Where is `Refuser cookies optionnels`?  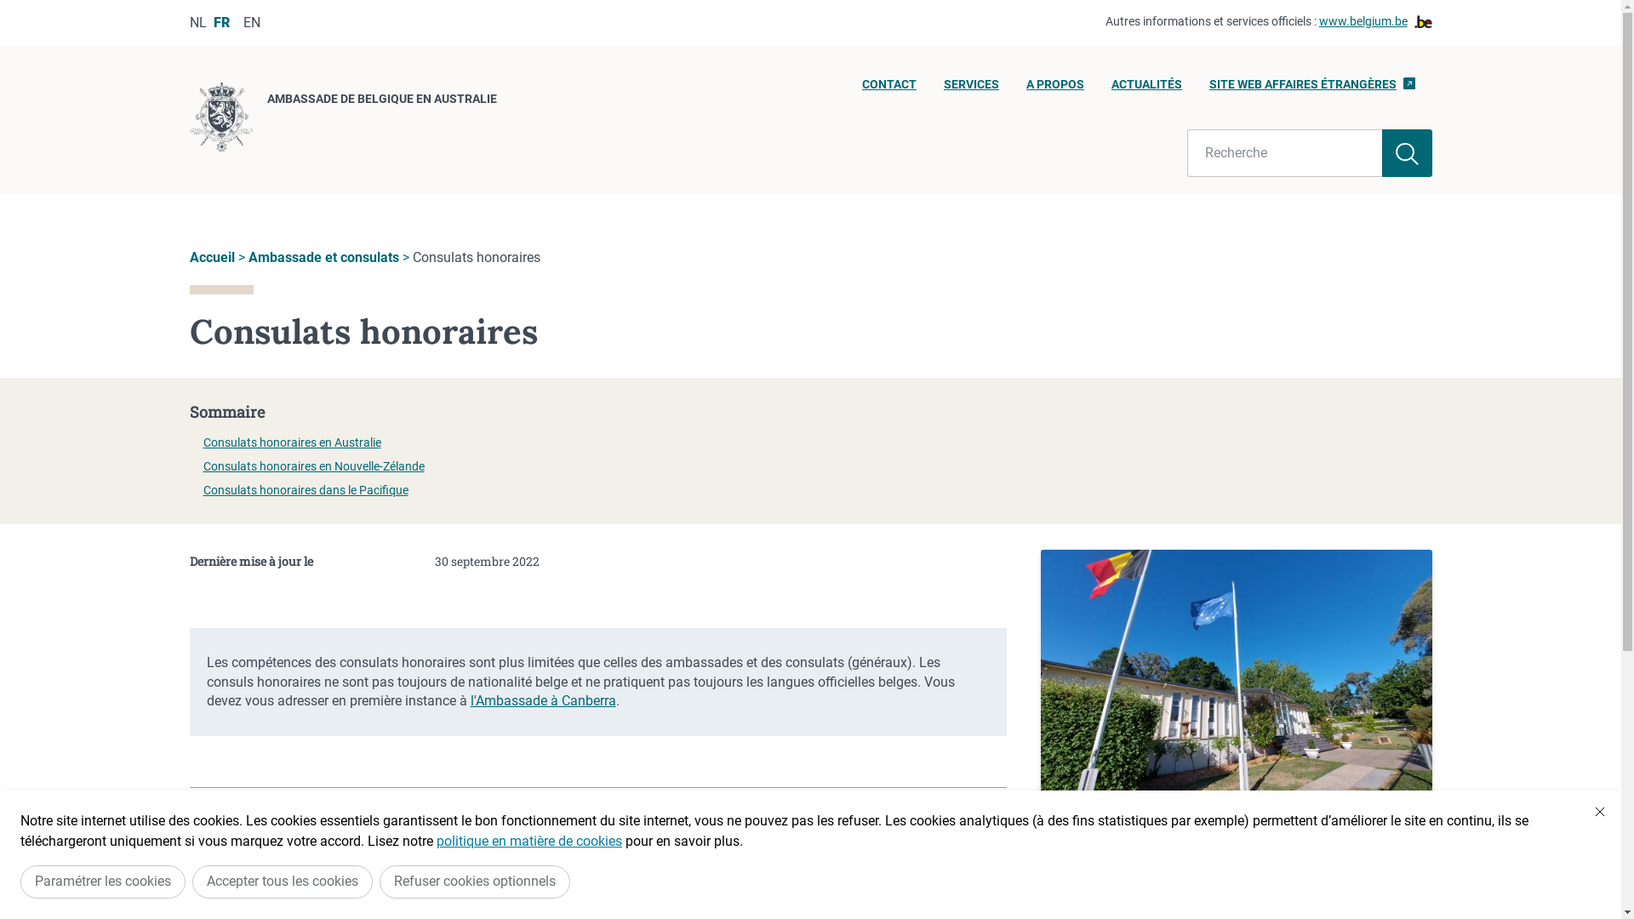
Refuser cookies optionnels is located at coordinates (475, 882).